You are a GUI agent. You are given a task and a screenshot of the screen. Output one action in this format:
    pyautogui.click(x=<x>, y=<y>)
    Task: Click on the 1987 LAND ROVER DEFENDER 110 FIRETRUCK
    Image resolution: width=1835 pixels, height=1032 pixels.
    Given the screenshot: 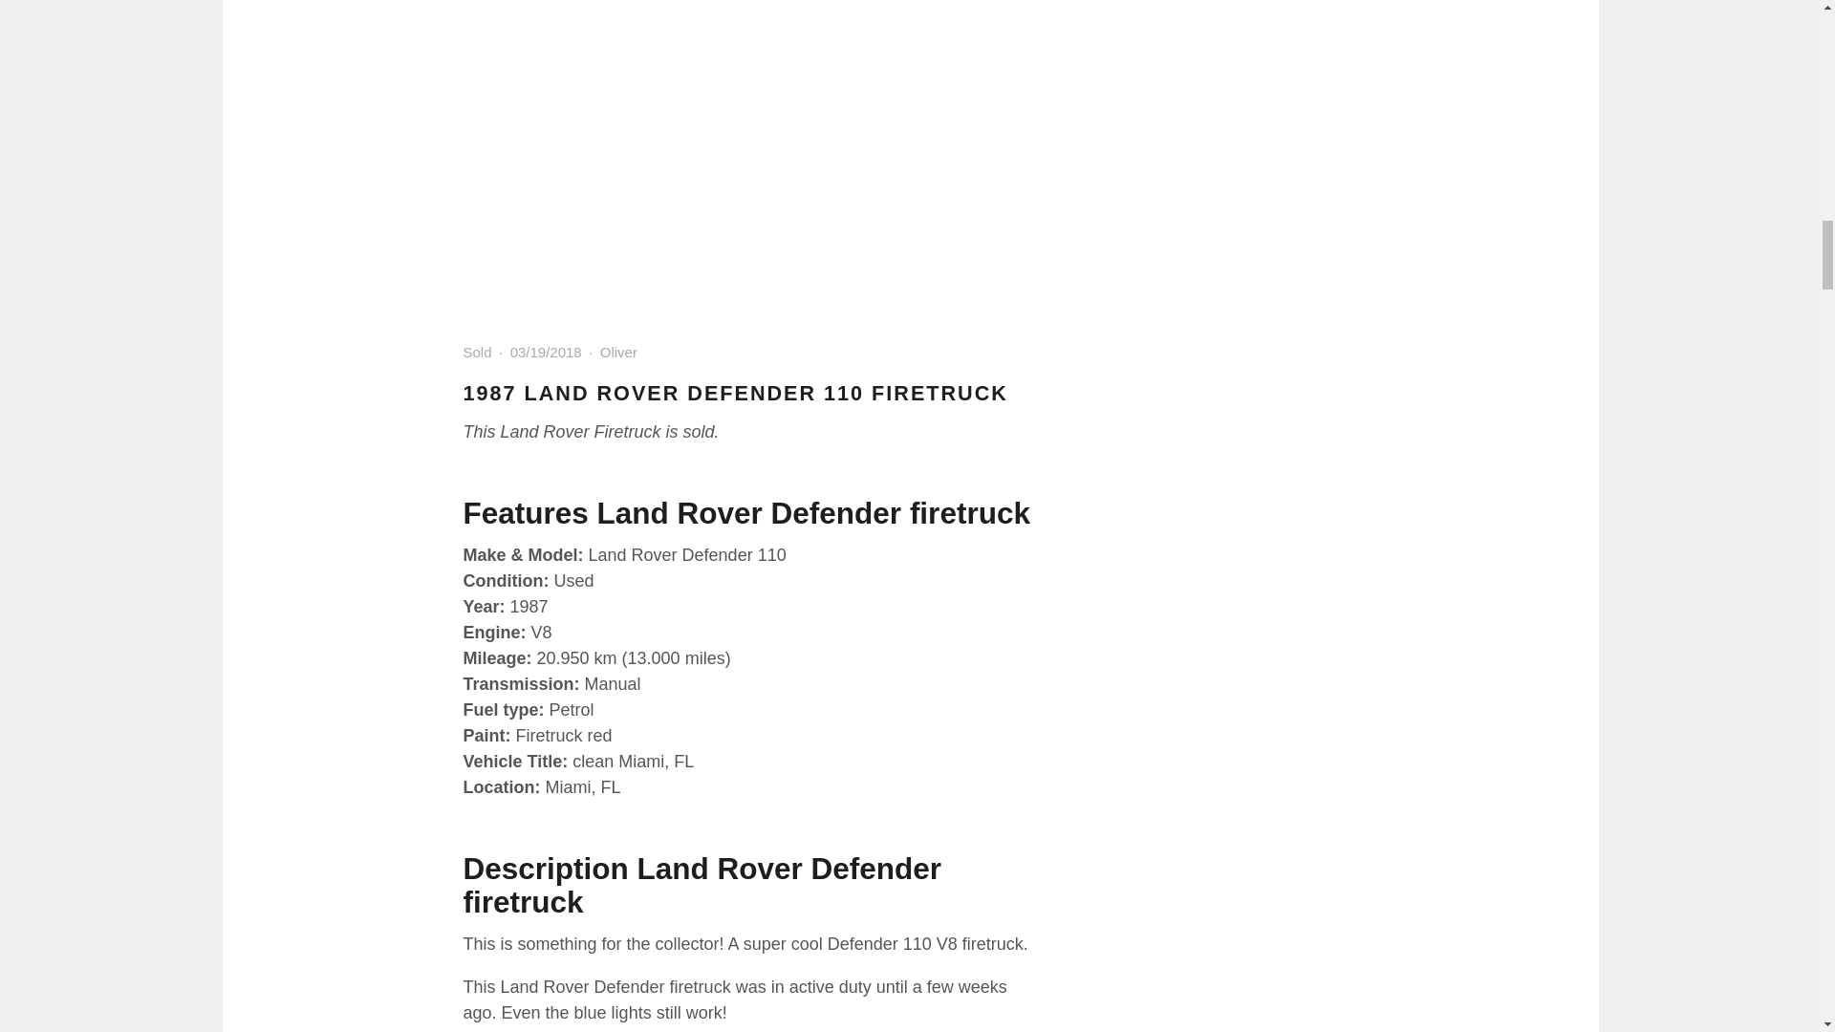 What is the action you would take?
    pyautogui.click(x=734, y=393)
    